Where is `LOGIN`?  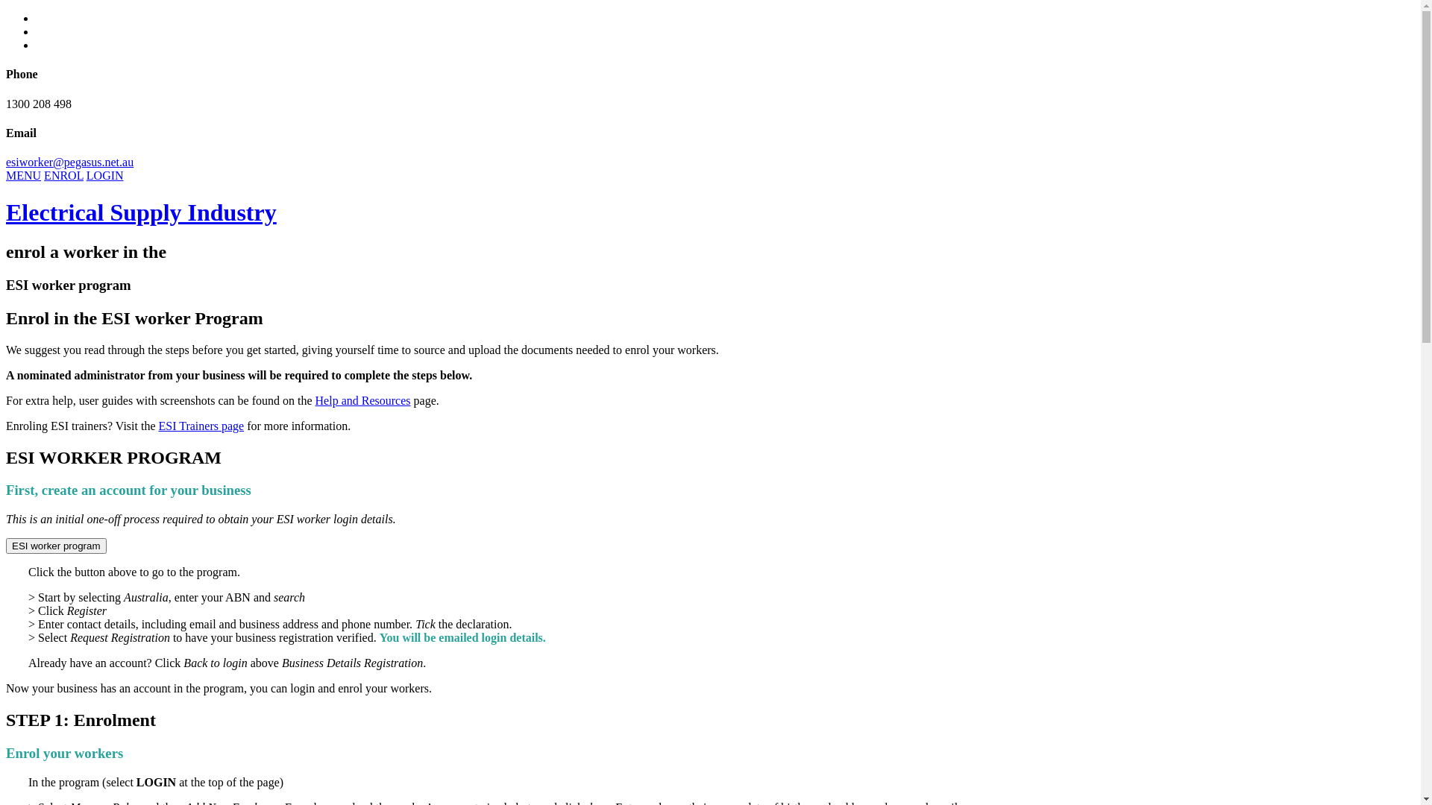
LOGIN is located at coordinates (105, 176).